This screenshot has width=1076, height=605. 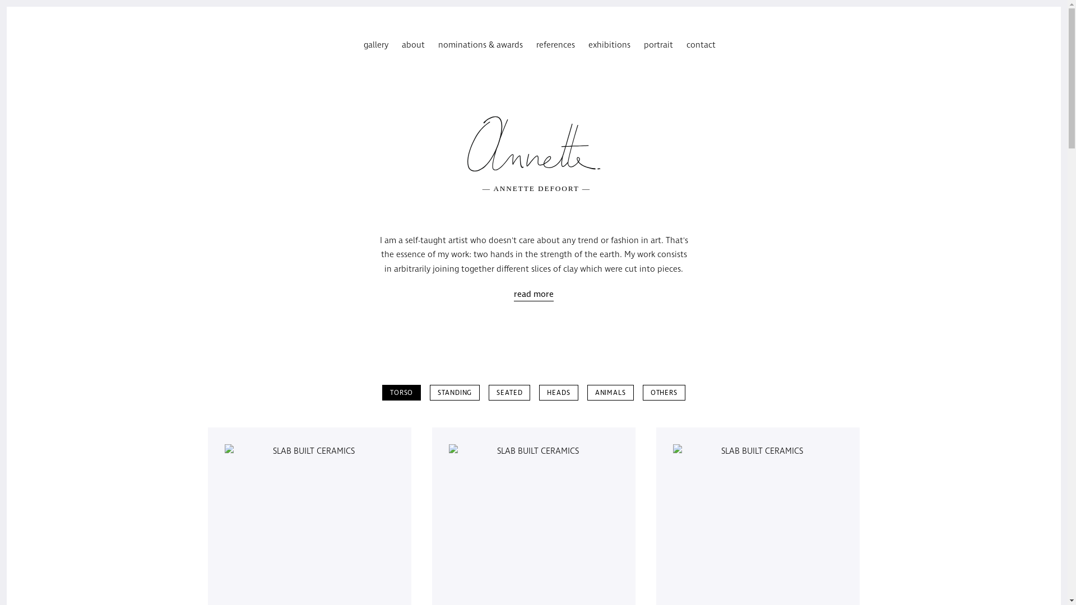 What do you see at coordinates (555, 45) in the screenshot?
I see `references` at bounding box center [555, 45].